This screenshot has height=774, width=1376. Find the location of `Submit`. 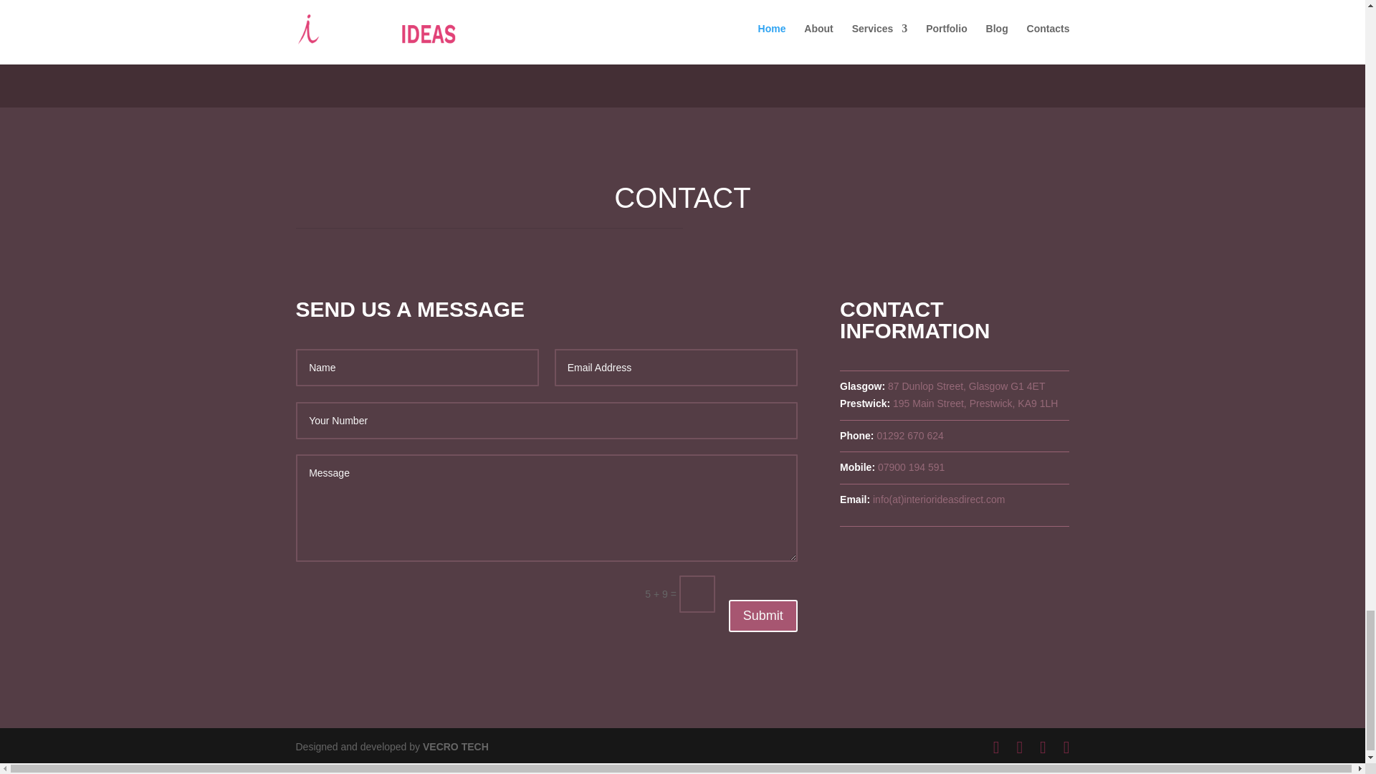

Submit is located at coordinates (763, 615).